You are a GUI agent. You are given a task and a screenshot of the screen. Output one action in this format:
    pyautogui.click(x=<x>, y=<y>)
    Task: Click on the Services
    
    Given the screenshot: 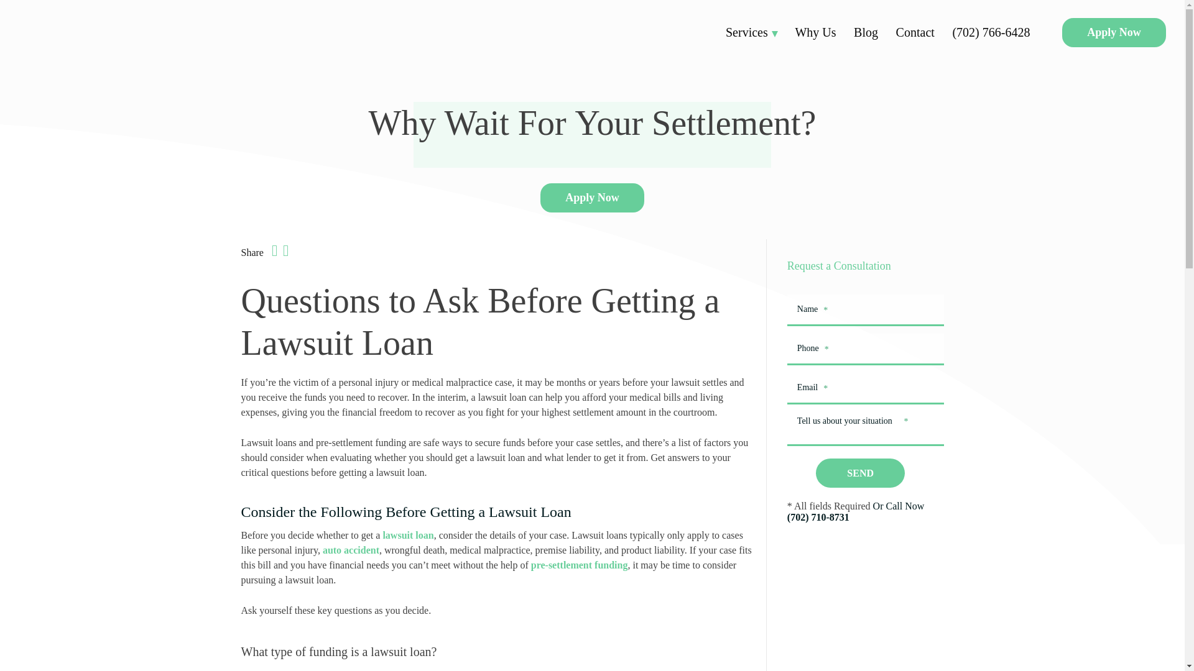 What is the action you would take?
    pyautogui.click(x=751, y=32)
    